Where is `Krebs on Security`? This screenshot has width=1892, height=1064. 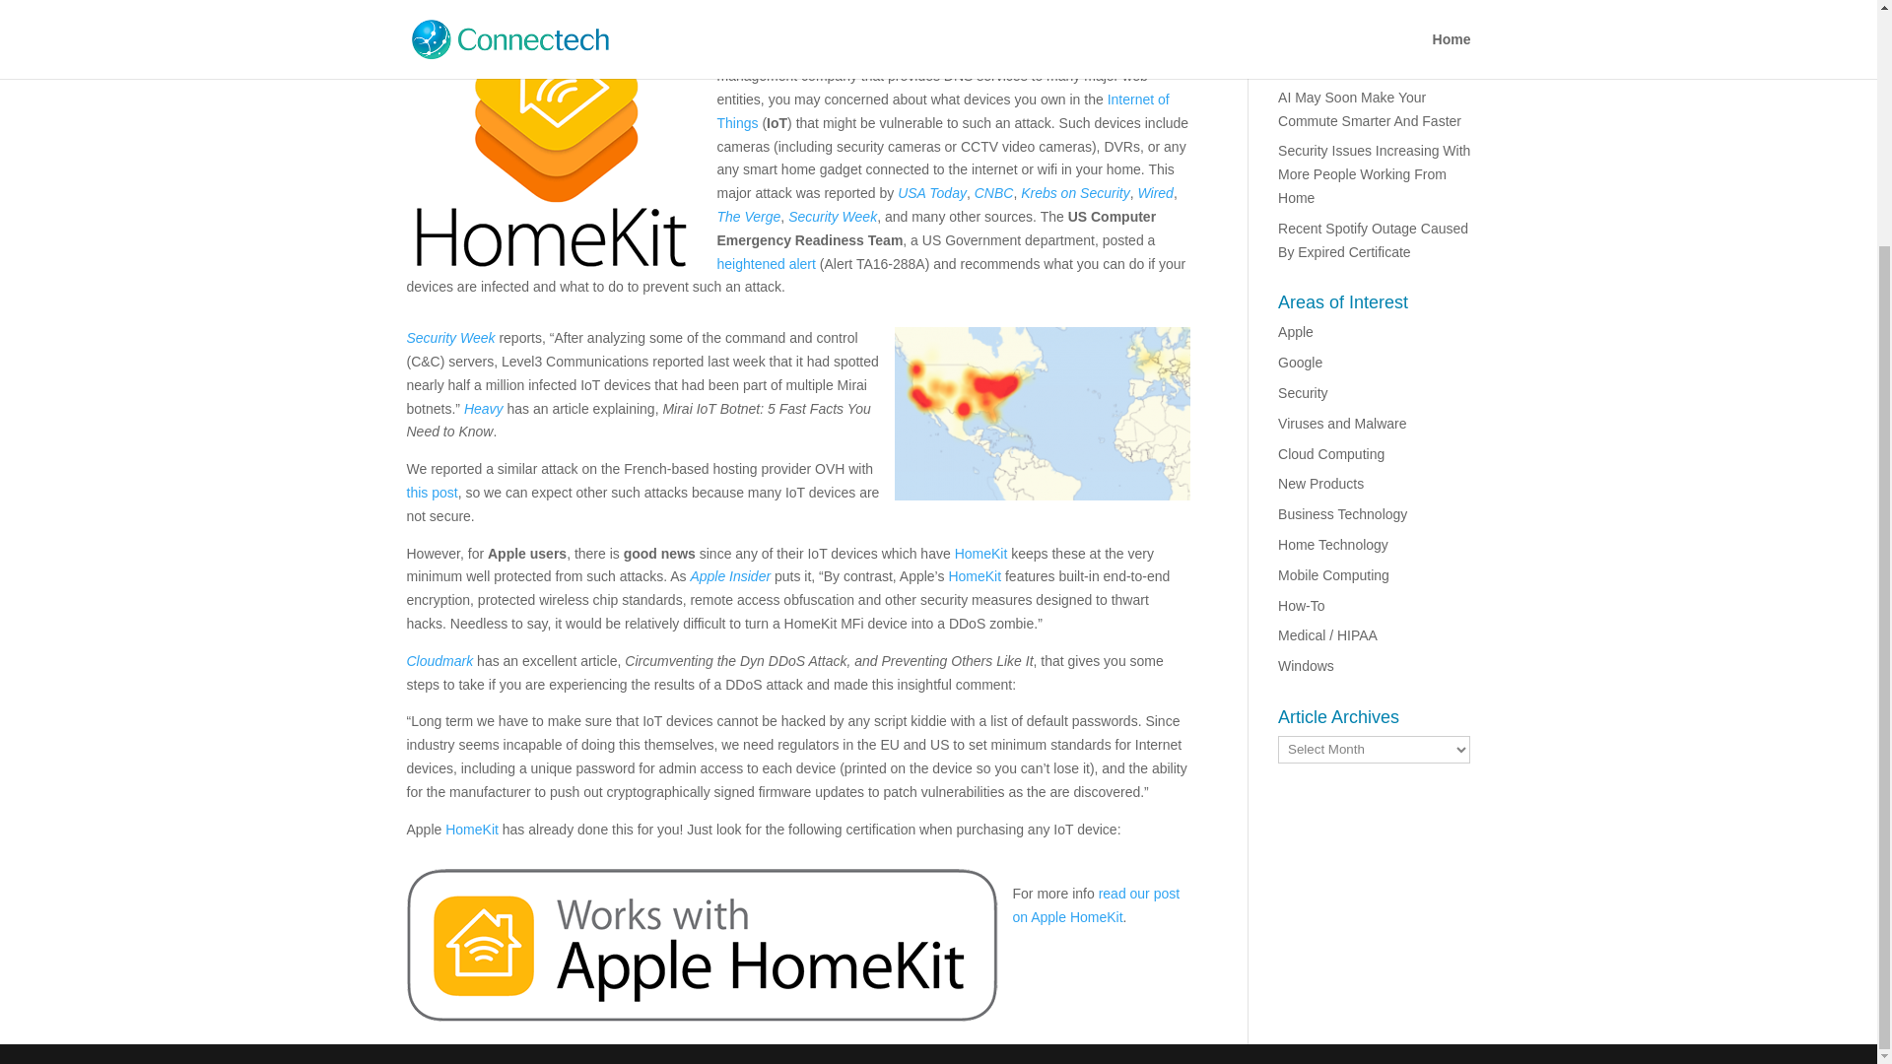
Krebs on Security is located at coordinates (1075, 193).